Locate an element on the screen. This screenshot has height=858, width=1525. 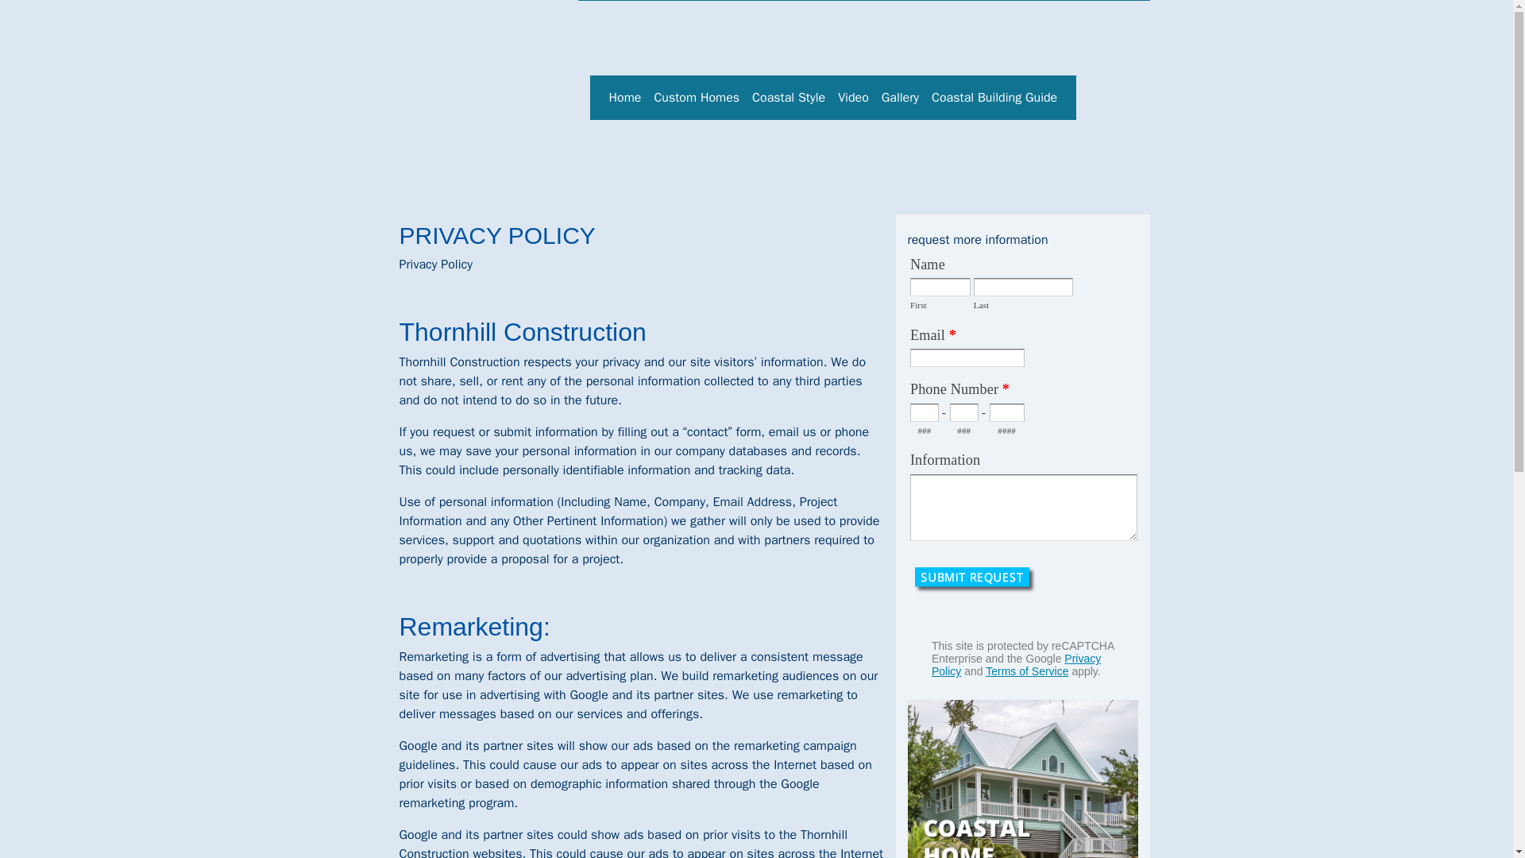
Coastal Building Guide is located at coordinates (994, 97).